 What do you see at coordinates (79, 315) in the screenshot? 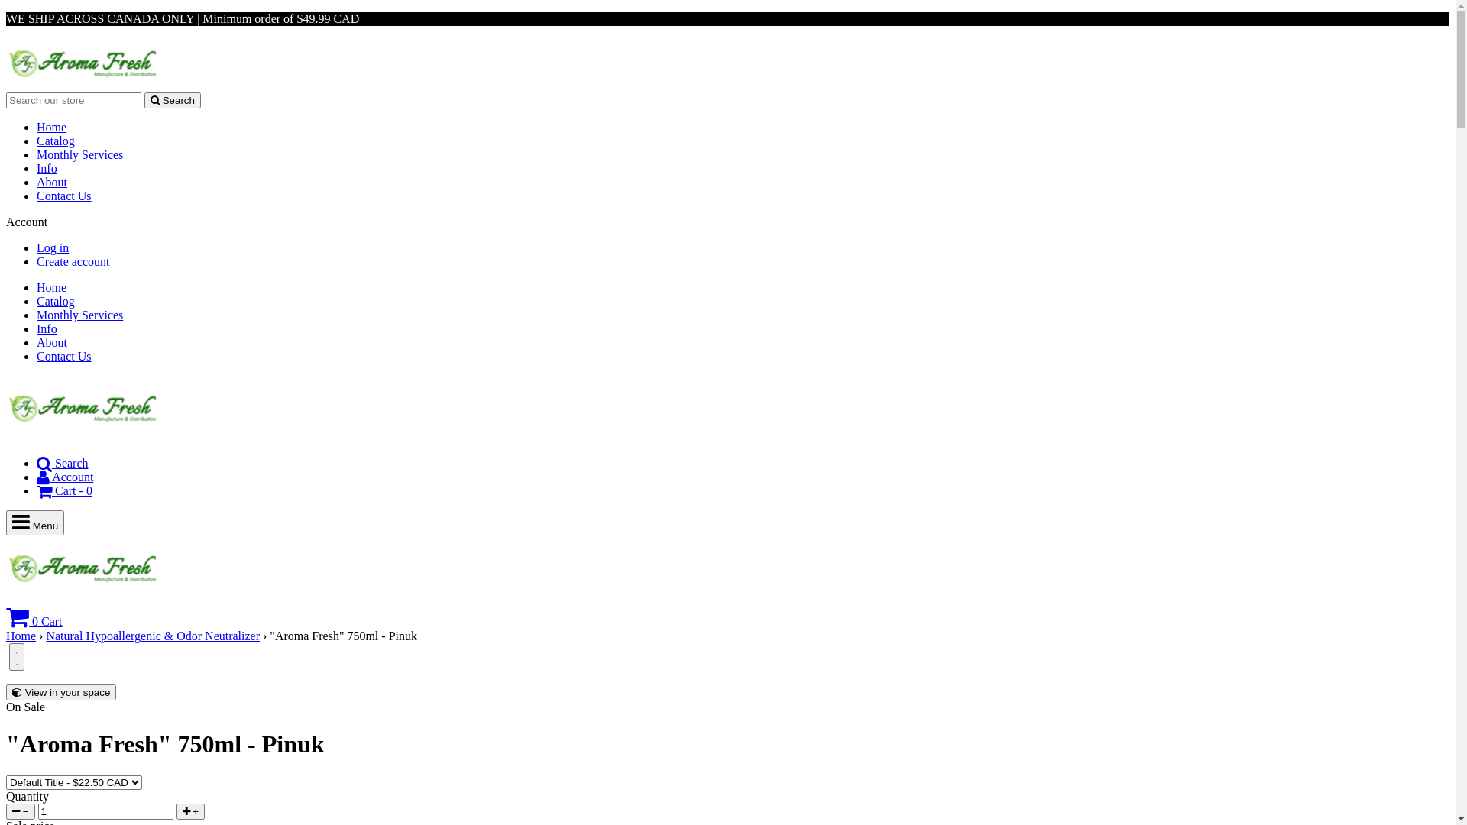
I see `Monthly Services` at bounding box center [79, 315].